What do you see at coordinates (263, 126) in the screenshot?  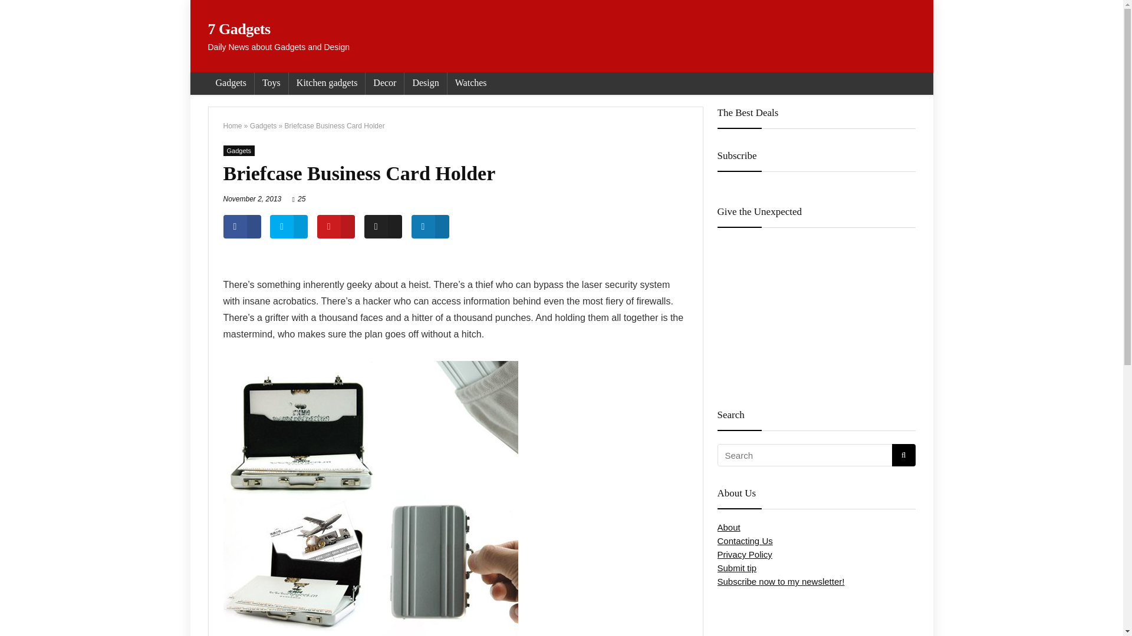 I see `Gadgets` at bounding box center [263, 126].